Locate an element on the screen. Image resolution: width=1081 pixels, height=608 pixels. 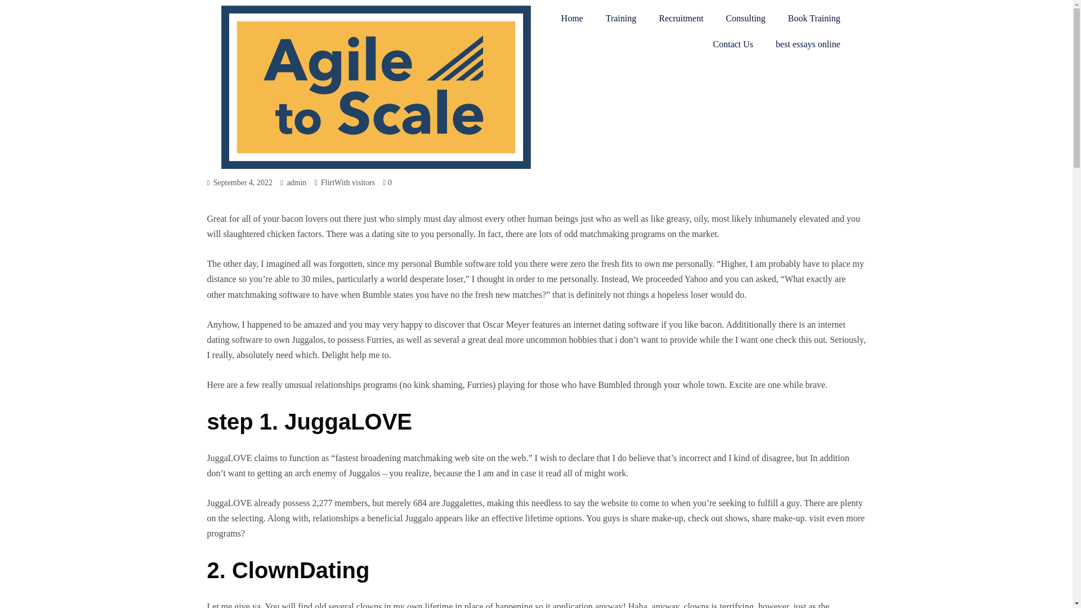
Consulting is located at coordinates (745, 18).